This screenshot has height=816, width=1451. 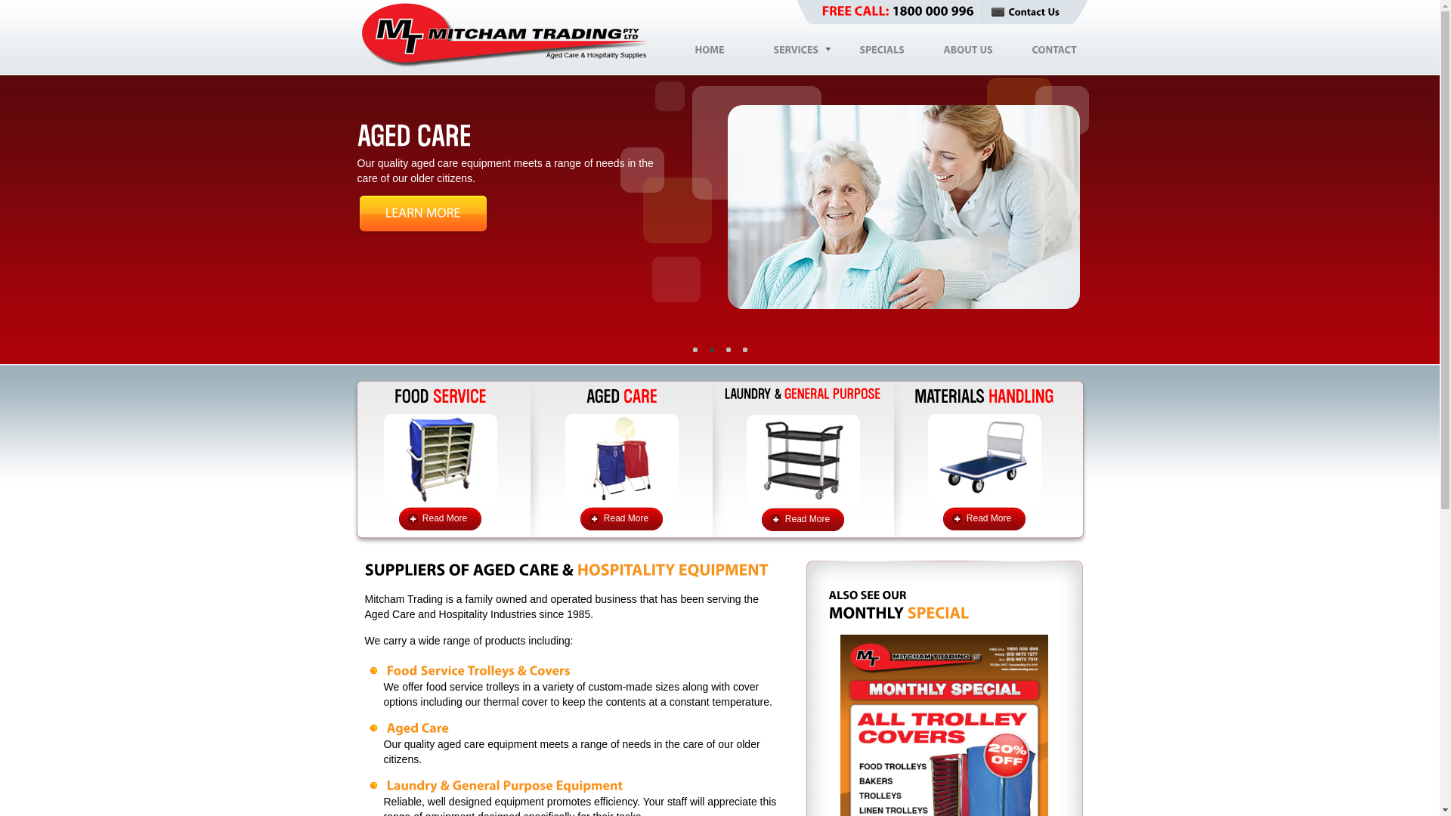 What do you see at coordinates (711, 350) in the screenshot?
I see `1` at bounding box center [711, 350].